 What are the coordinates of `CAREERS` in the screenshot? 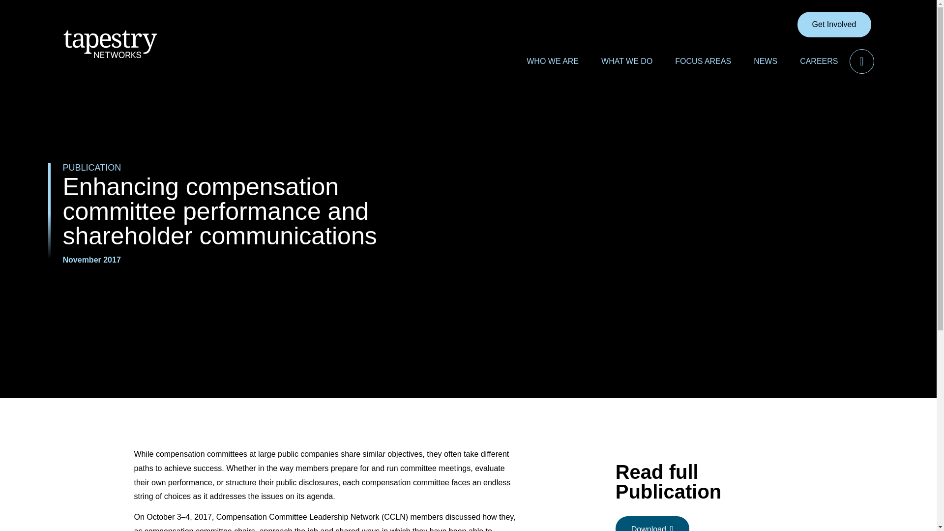 It's located at (819, 61).